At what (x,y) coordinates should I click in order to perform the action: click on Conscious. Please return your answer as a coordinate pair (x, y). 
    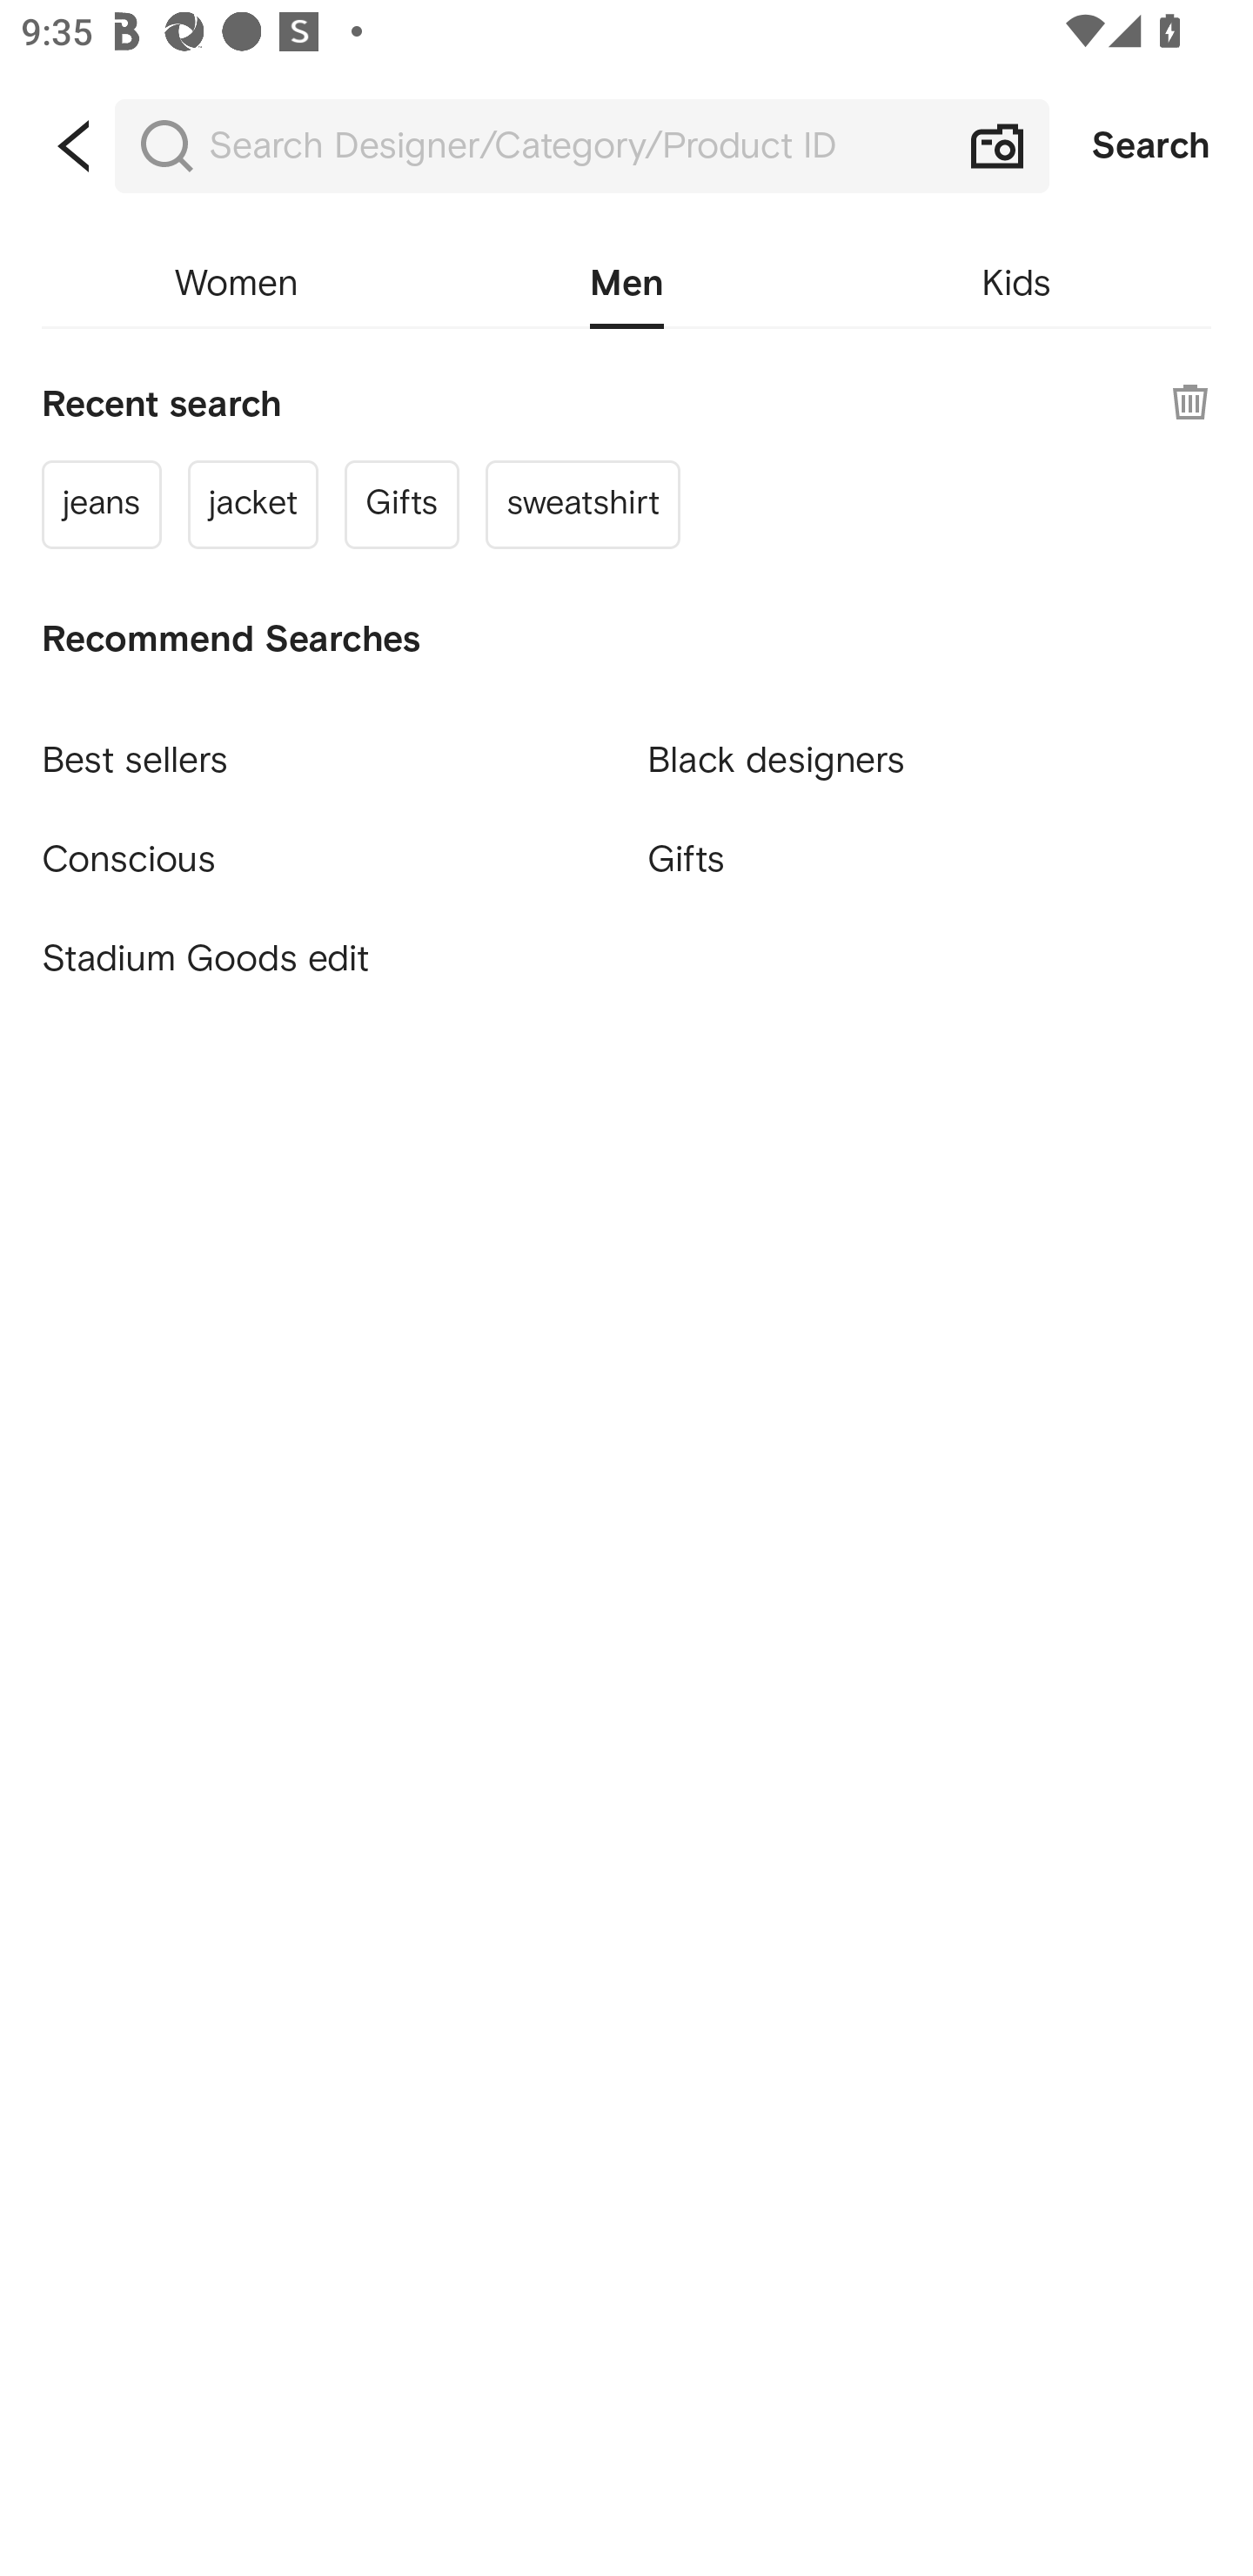
    Looking at the image, I should click on (323, 846).